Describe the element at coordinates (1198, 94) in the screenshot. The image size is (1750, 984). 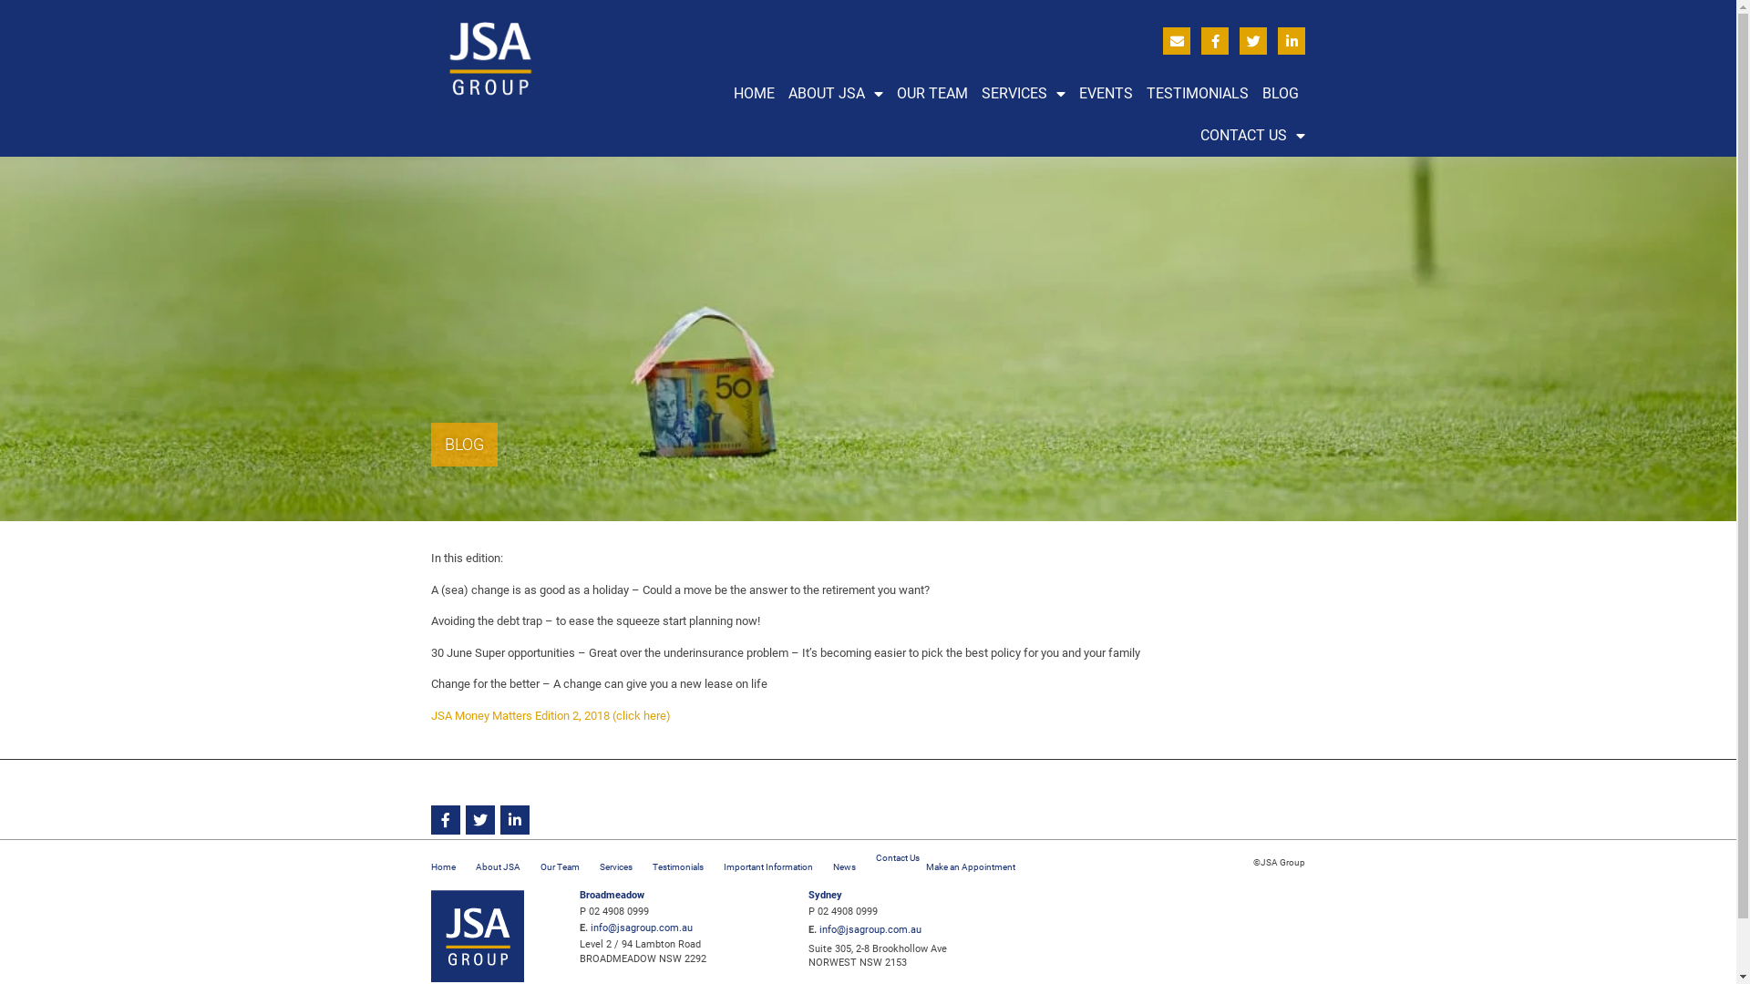
I see `TESTIMONIALS` at that location.